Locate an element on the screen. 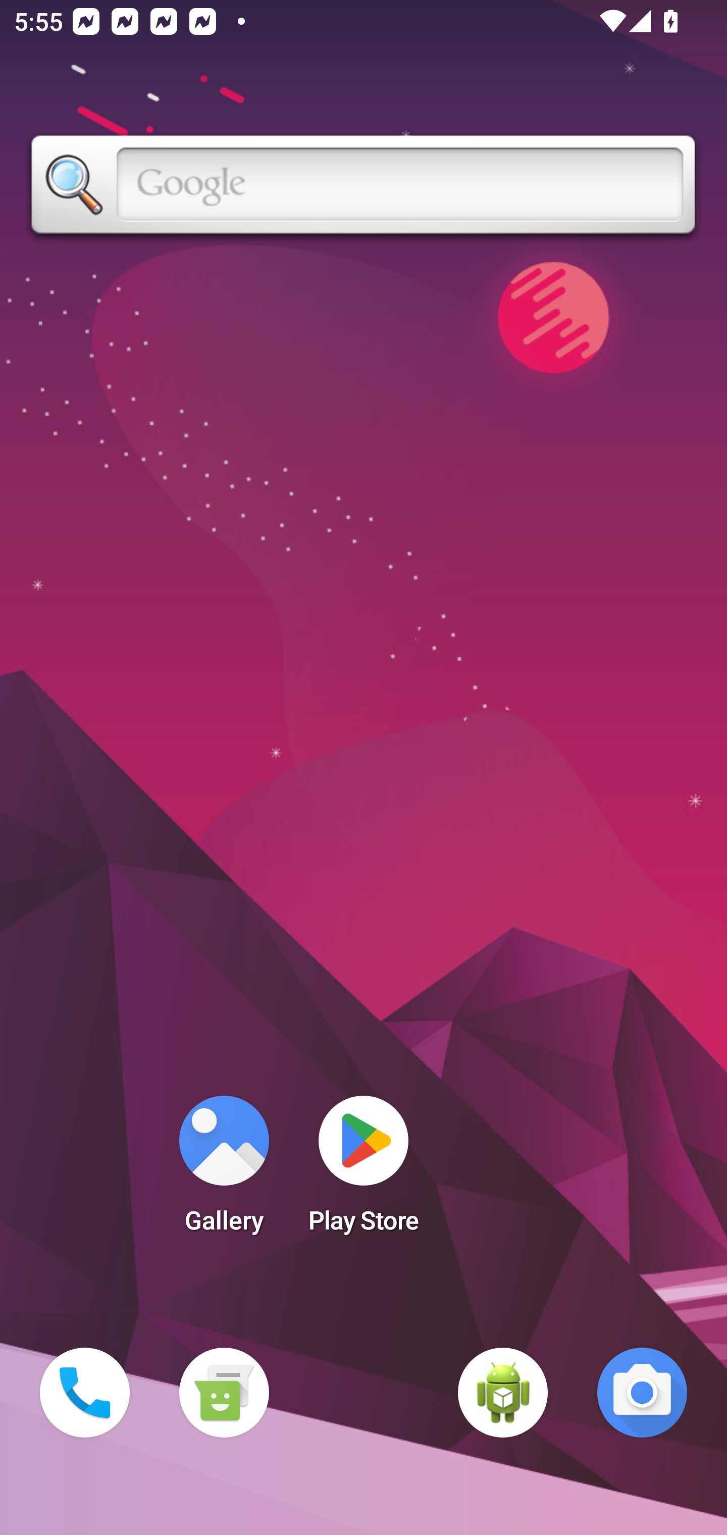  Play Store is located at coordinates (363, 1170).